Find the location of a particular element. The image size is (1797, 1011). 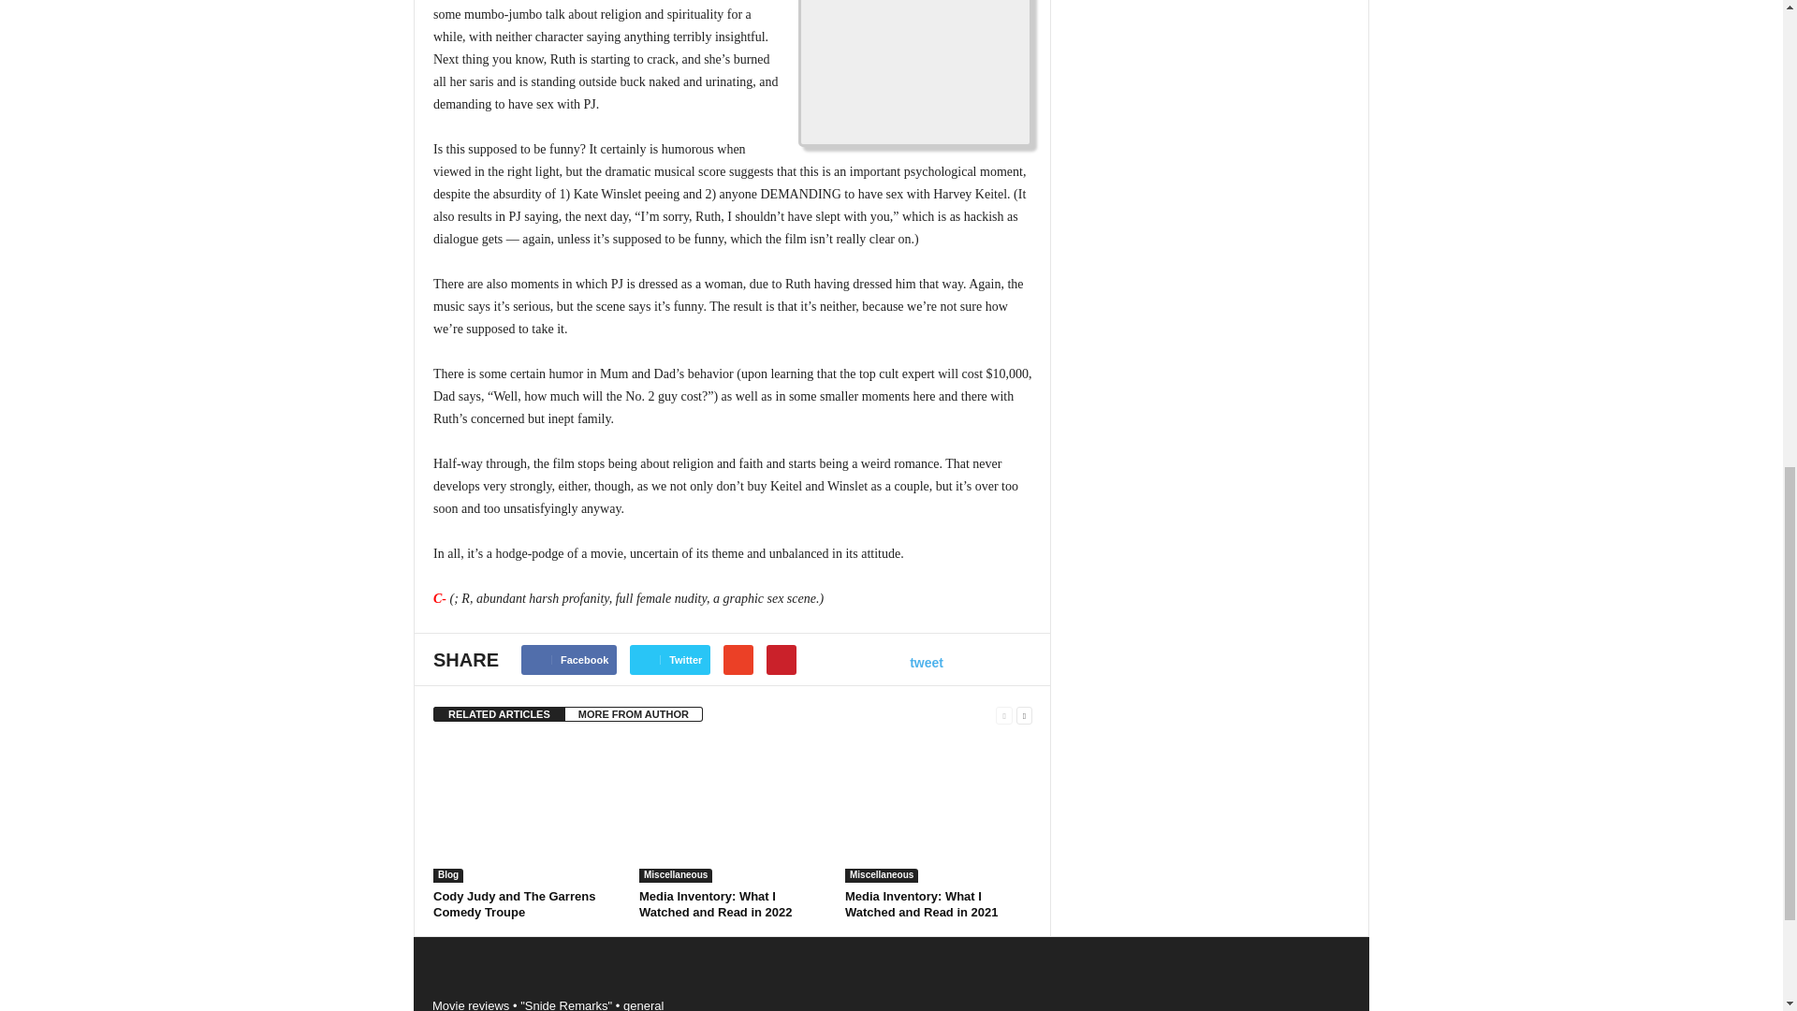

Media Inventory: What I Watched and Read in 2021 is located at coordinates (921, 904).